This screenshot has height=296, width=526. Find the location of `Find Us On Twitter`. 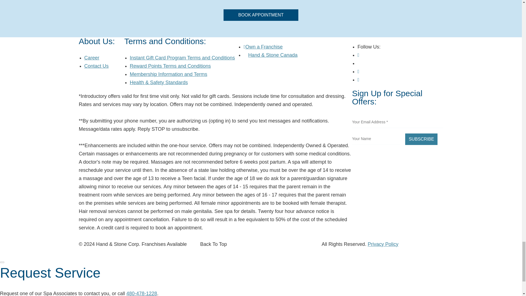

Find Us On Twitter is located at coordinates (359, 63).